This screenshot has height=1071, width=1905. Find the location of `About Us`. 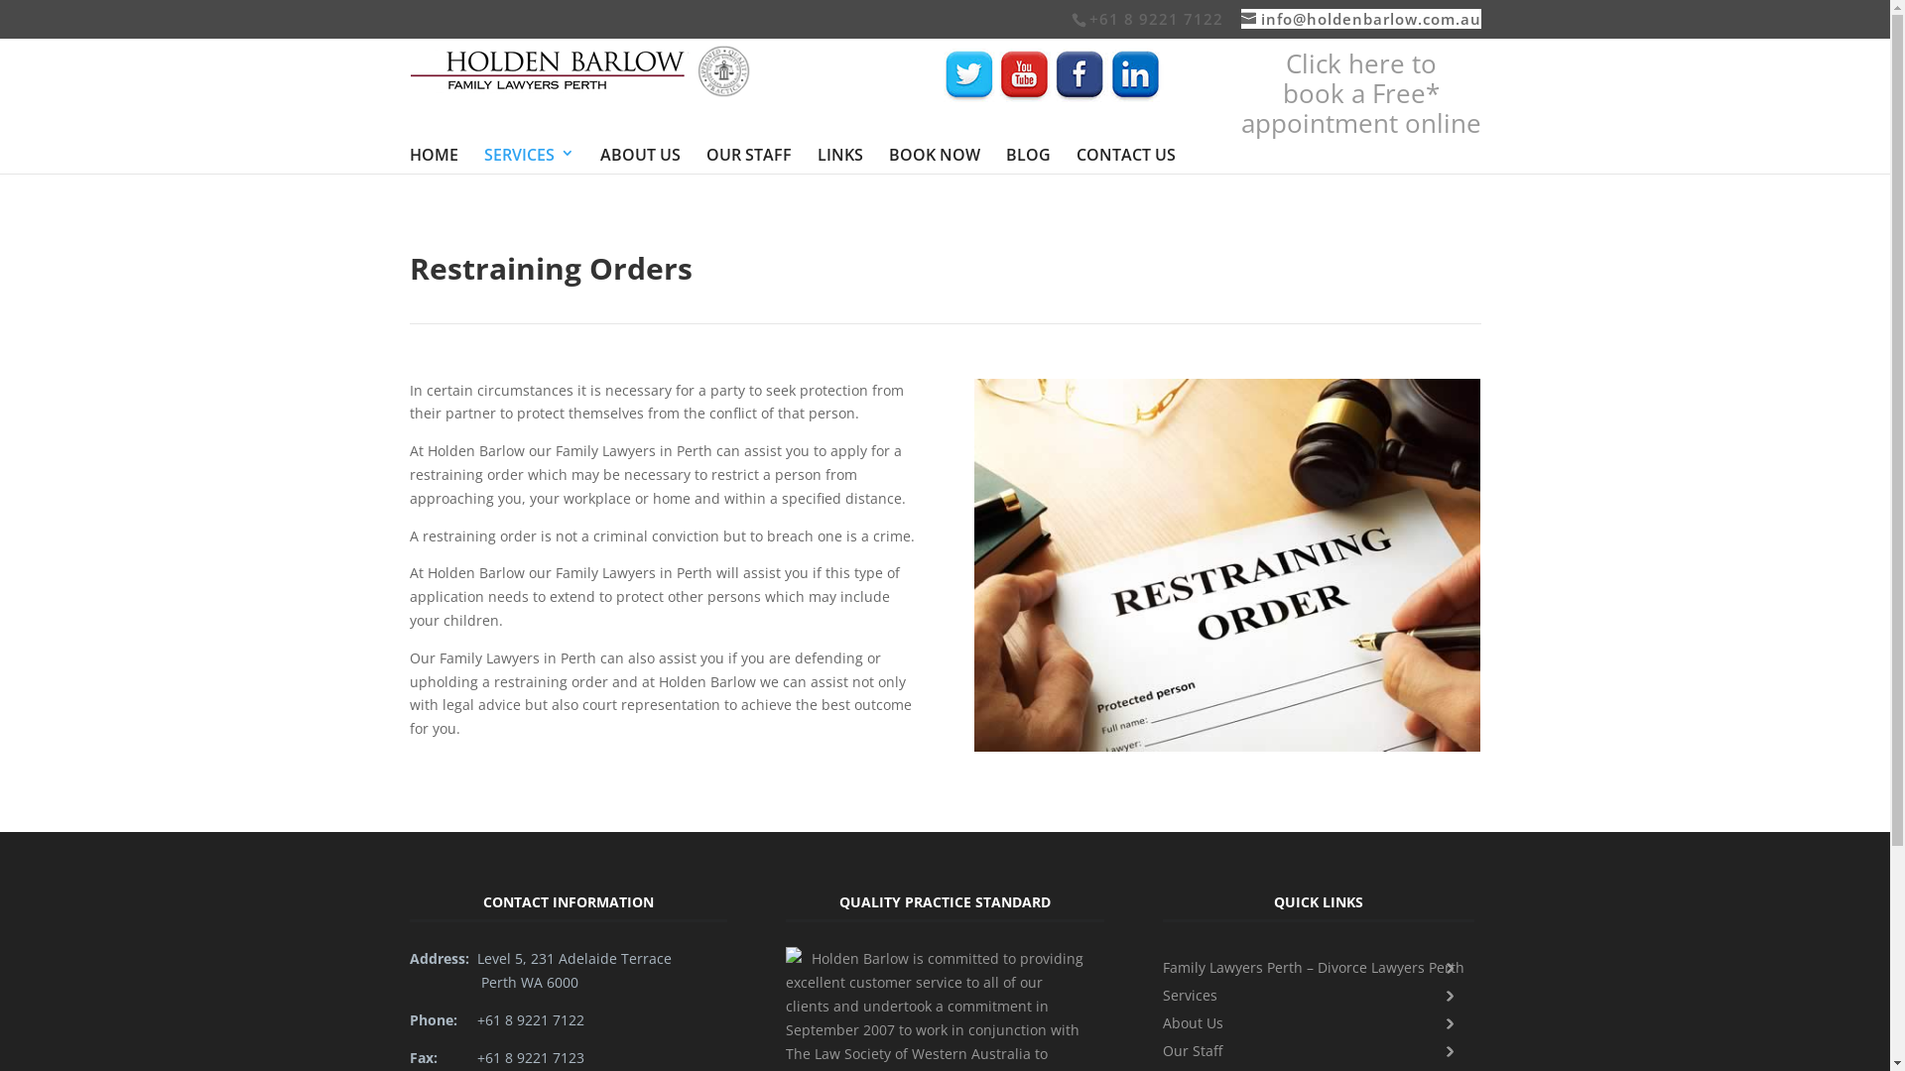

About Us is located at coordinates (1314, 1023).